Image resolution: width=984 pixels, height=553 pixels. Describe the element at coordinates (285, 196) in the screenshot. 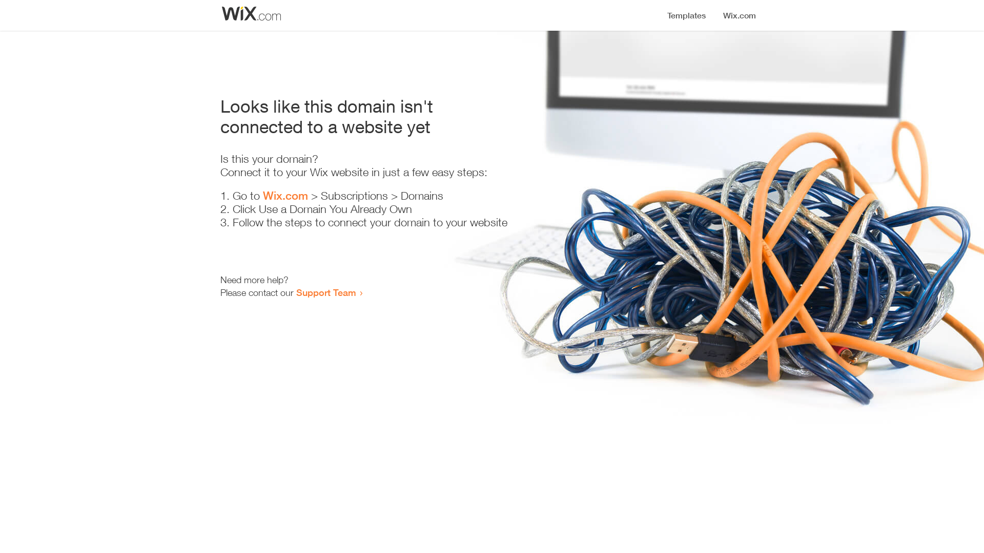

I see `Wix.com` at that location.